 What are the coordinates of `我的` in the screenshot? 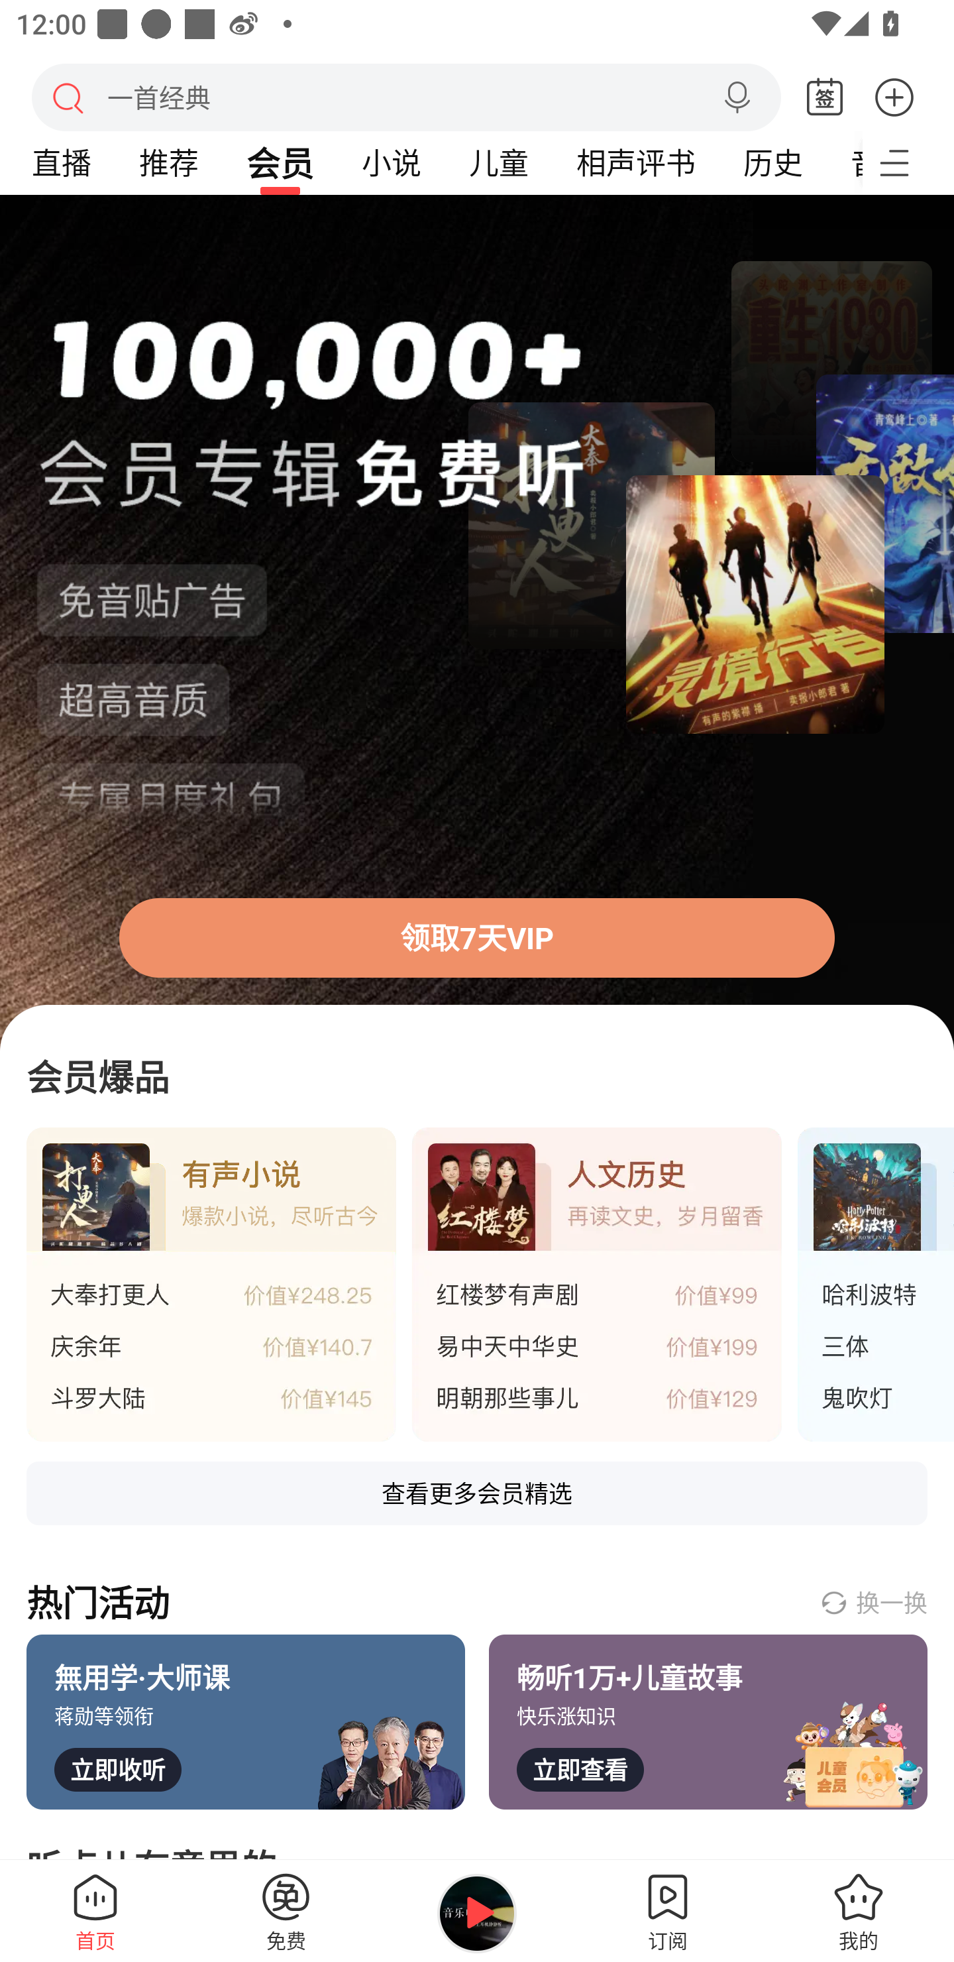 It's located at (859, 1910).